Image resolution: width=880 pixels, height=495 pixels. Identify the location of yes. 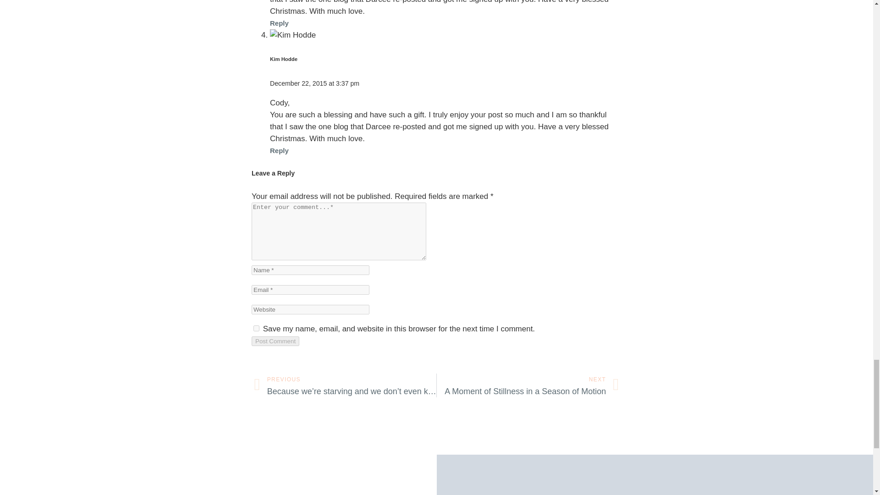
(256, 328).